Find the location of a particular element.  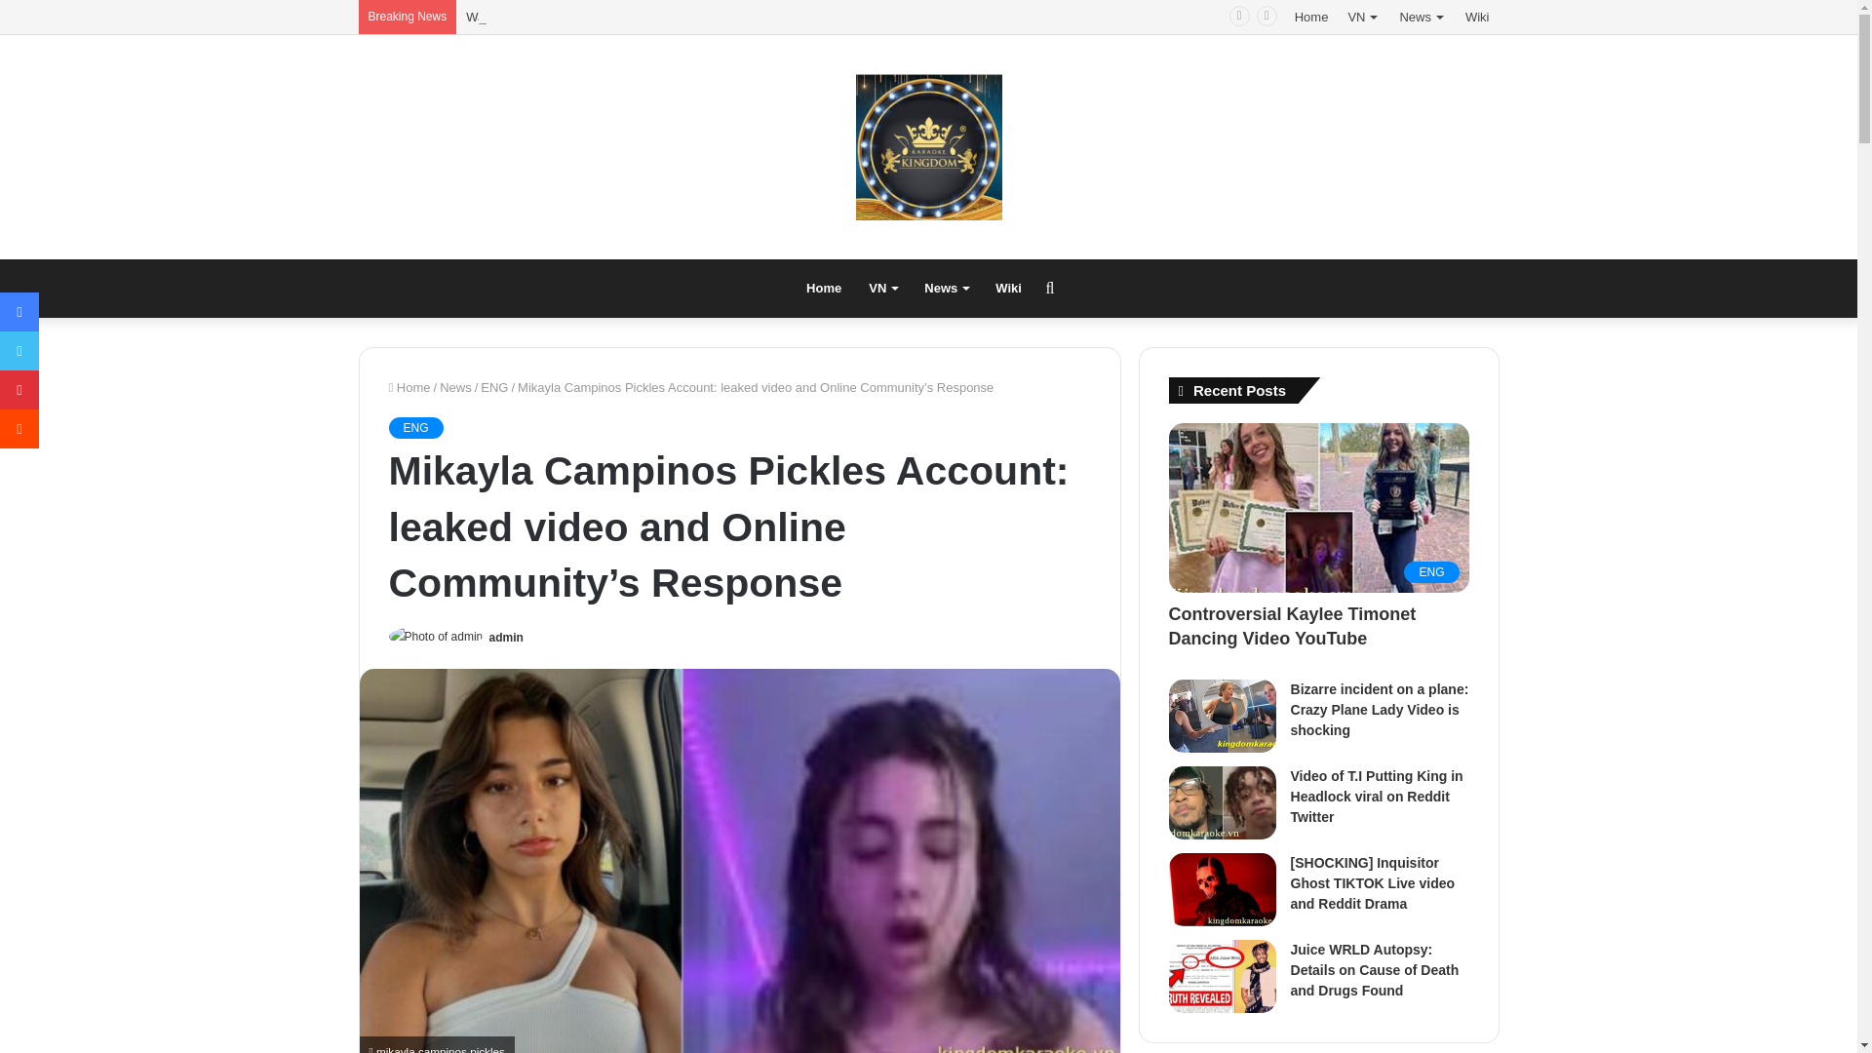

News is located at coordinates (455, 387).